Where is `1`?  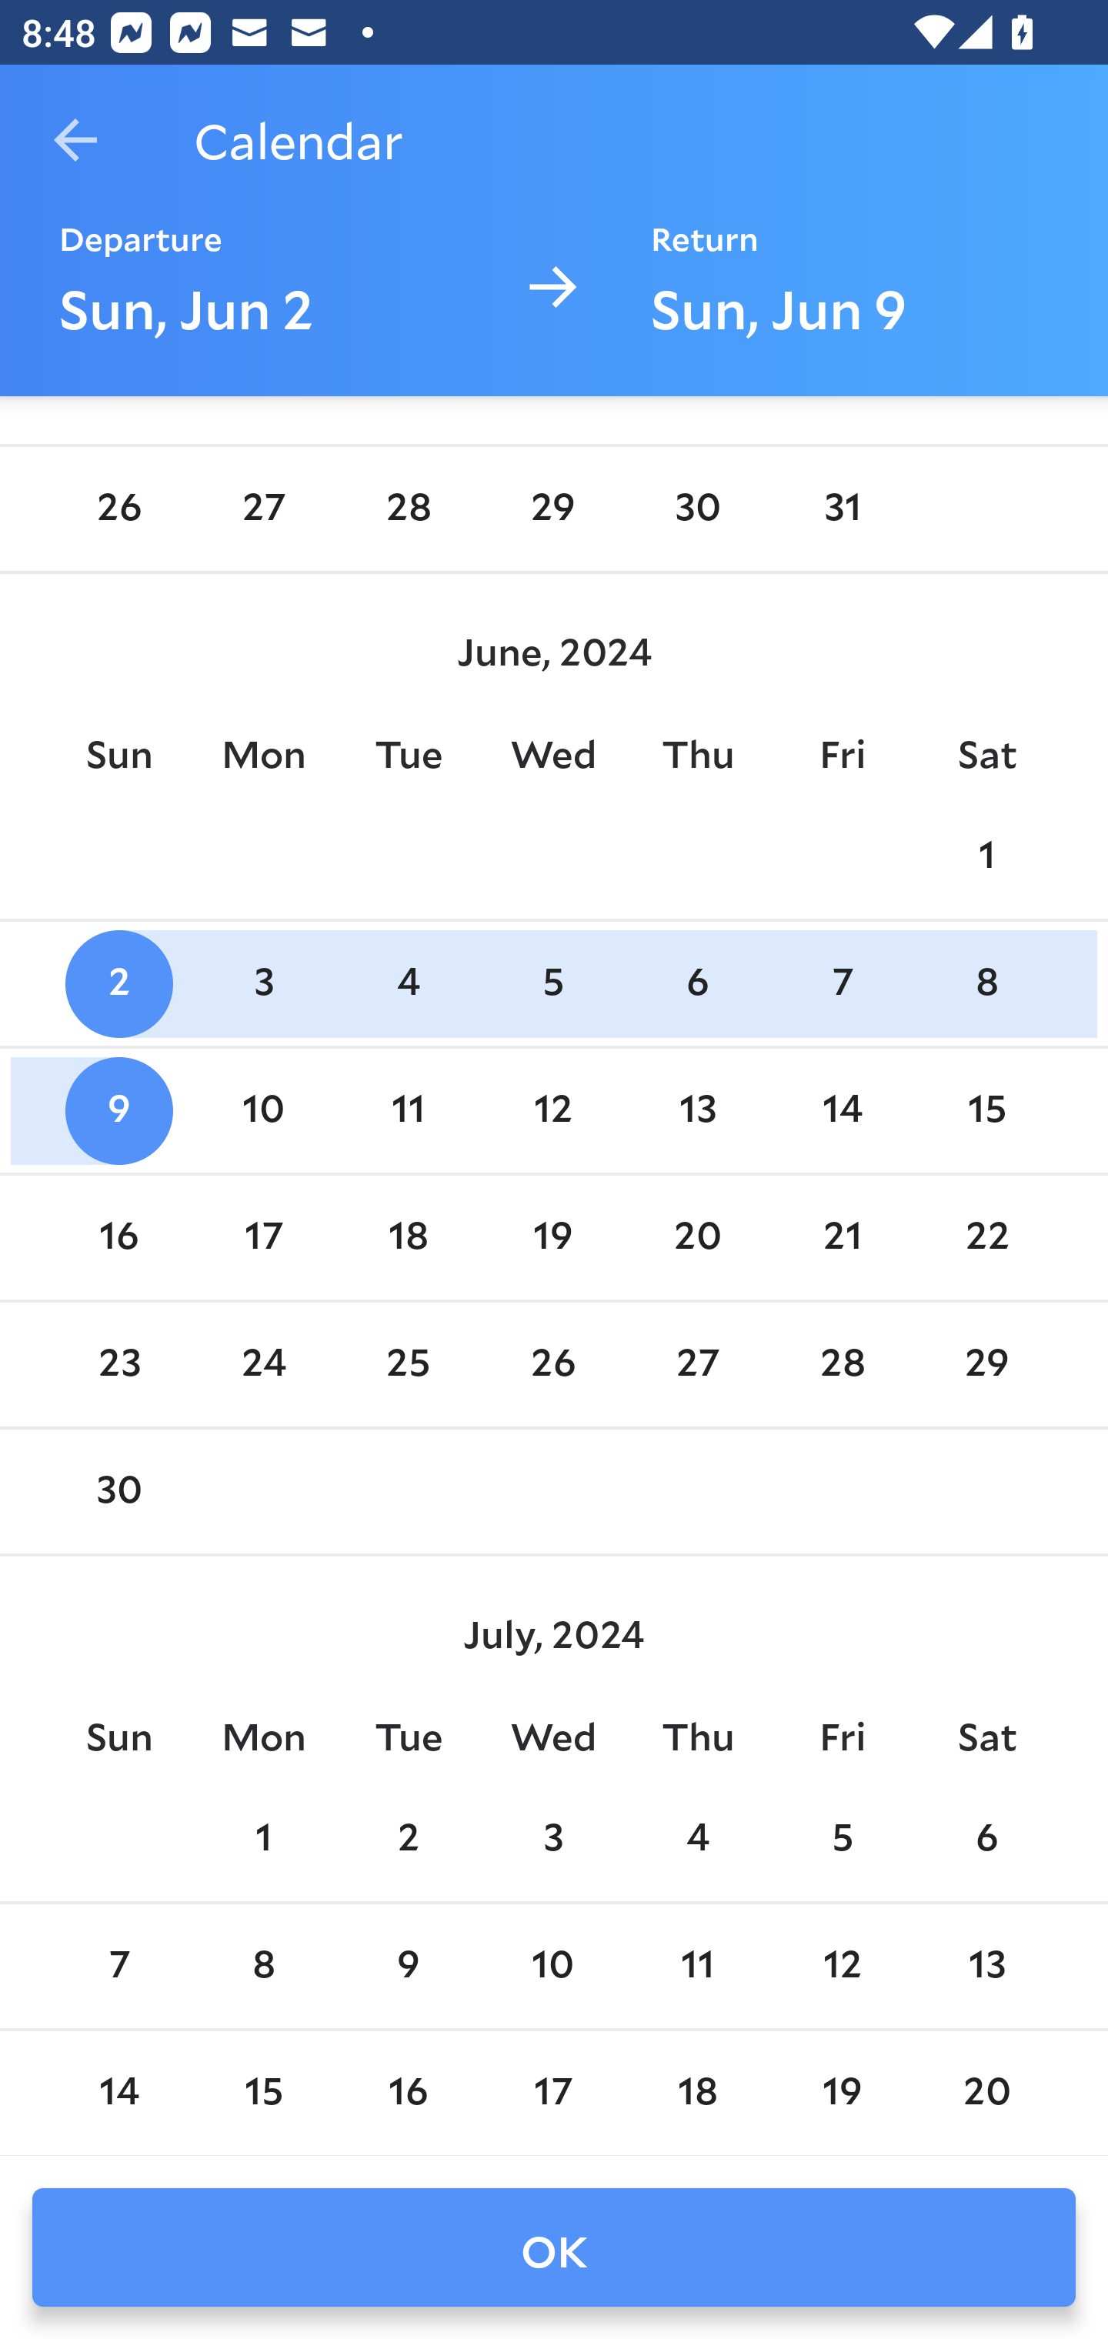
1 is located at coordinates (986, 856).